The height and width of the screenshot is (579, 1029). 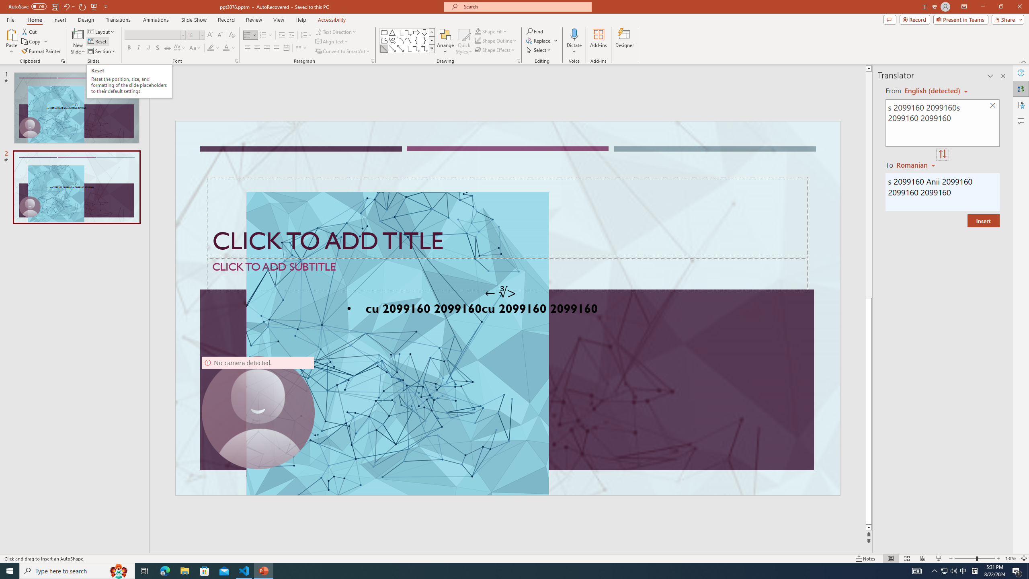 What do you see at coordinates (408, 40) in the screenshot?
I see `Curve` at bounding box center [408, 40].